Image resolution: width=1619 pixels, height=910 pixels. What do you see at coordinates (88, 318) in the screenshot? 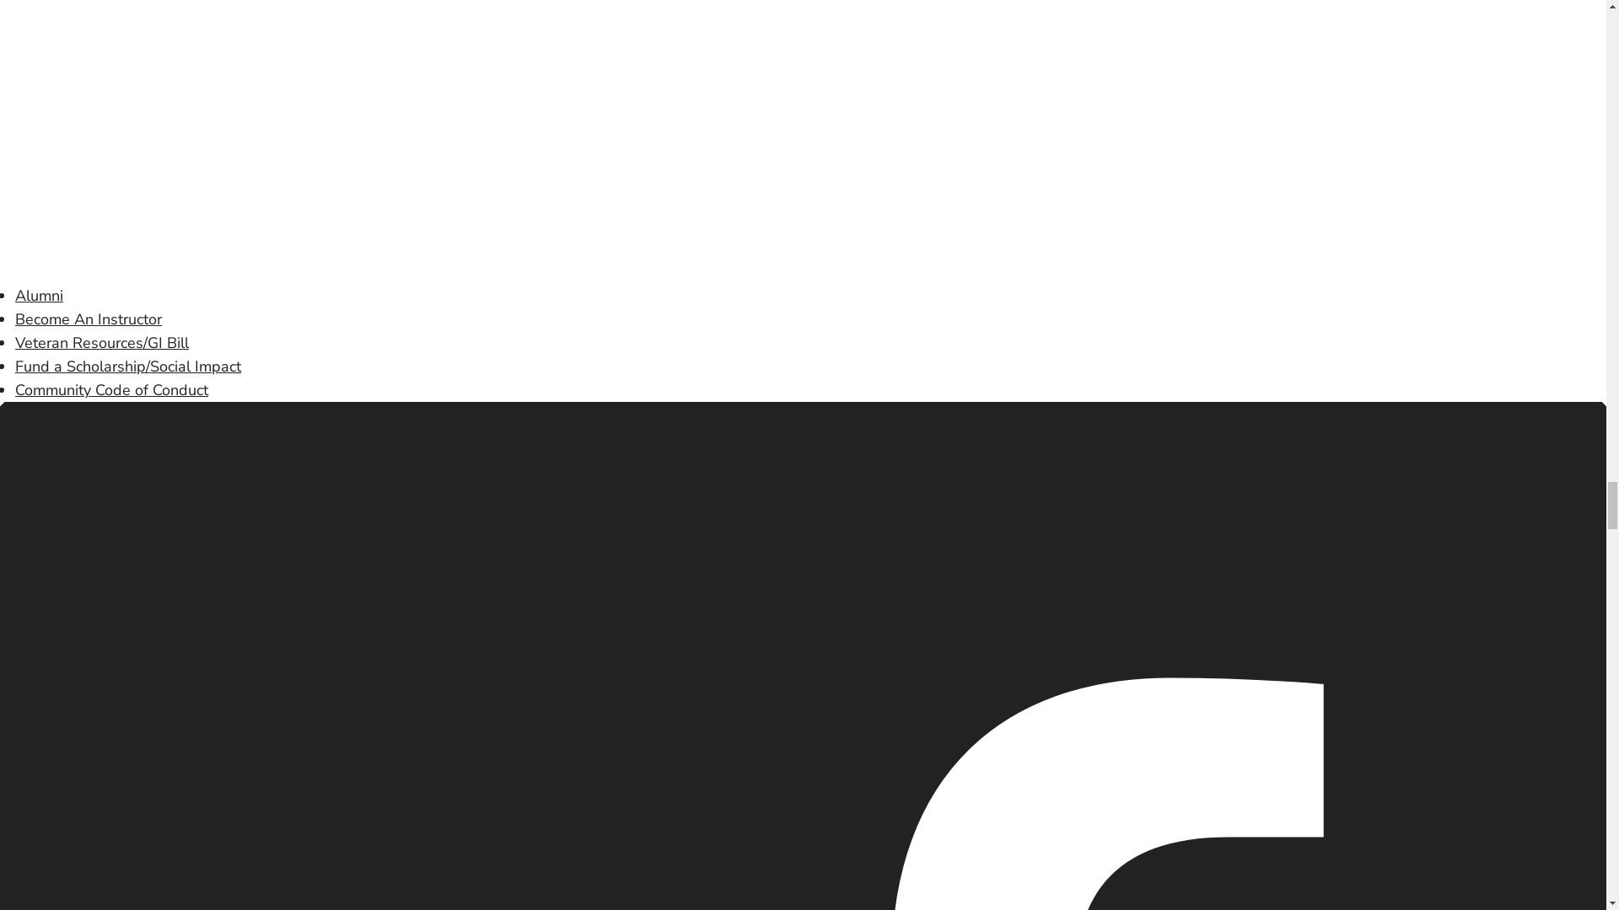
I see `Become An Instructor` at bounding box center [88, 318].